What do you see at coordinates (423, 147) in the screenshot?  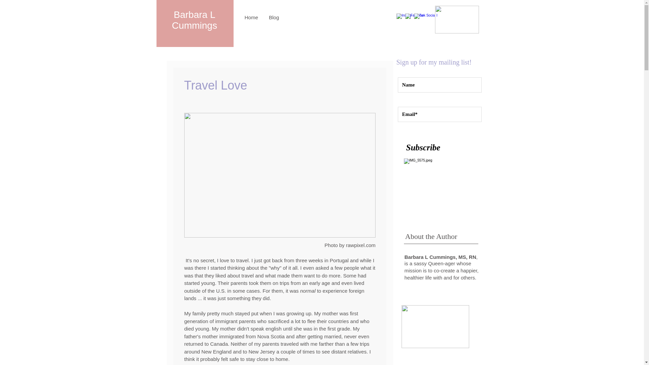 I see `Subscribe` at bounding box center [423, 147].